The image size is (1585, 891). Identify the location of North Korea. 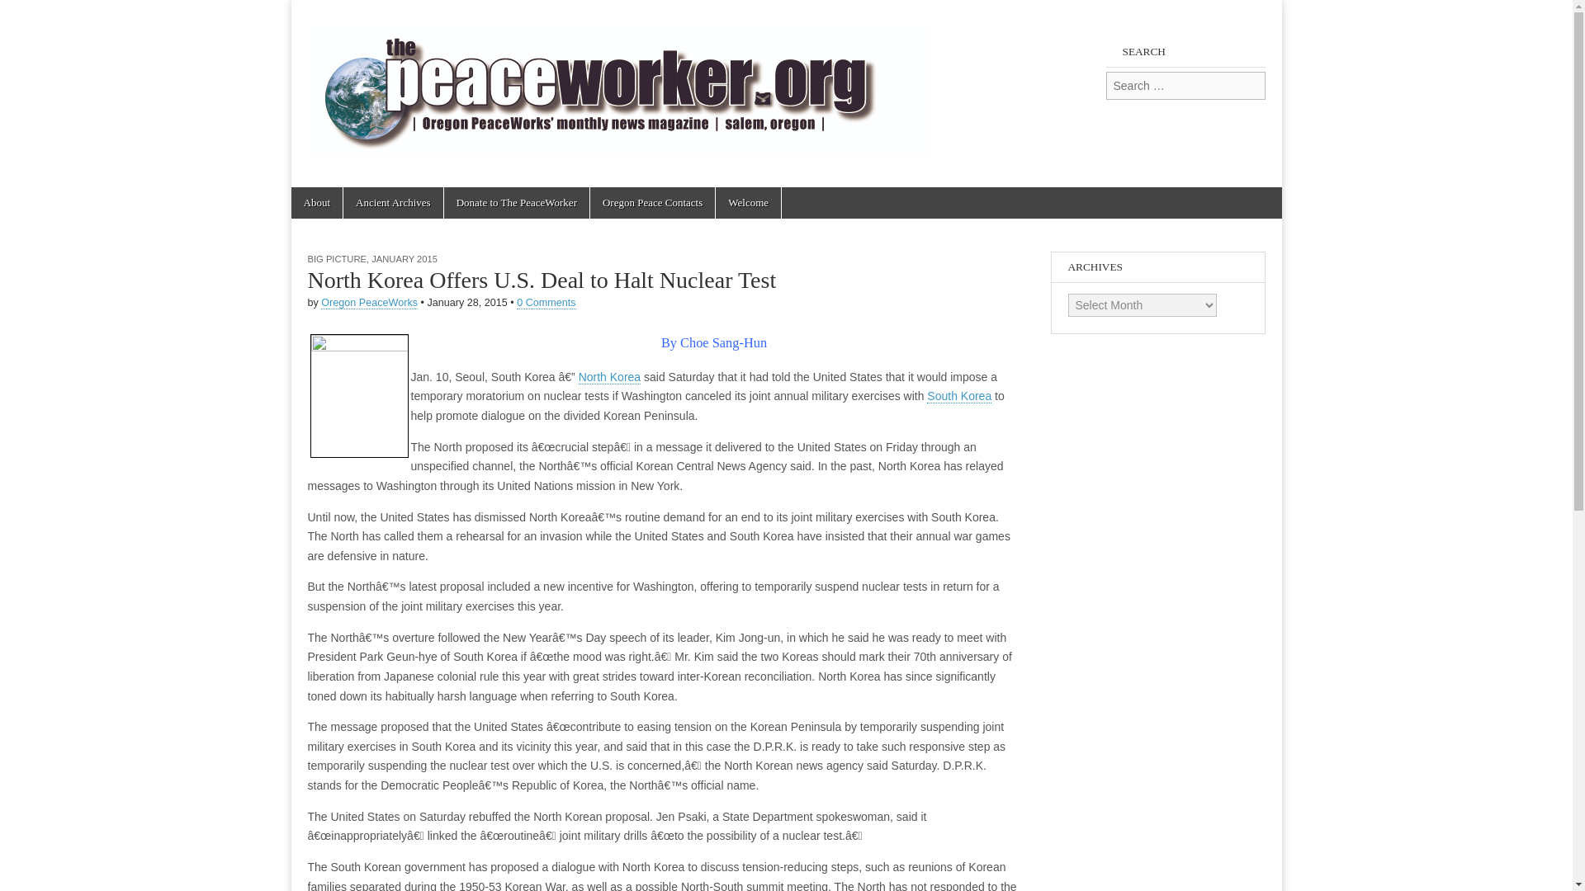
(609, 377).